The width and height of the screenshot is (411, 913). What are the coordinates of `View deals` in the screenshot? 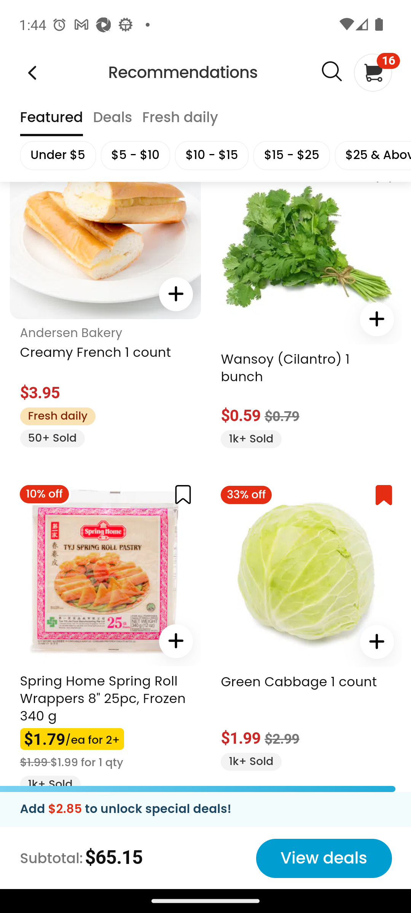 It's located at (324, 860).